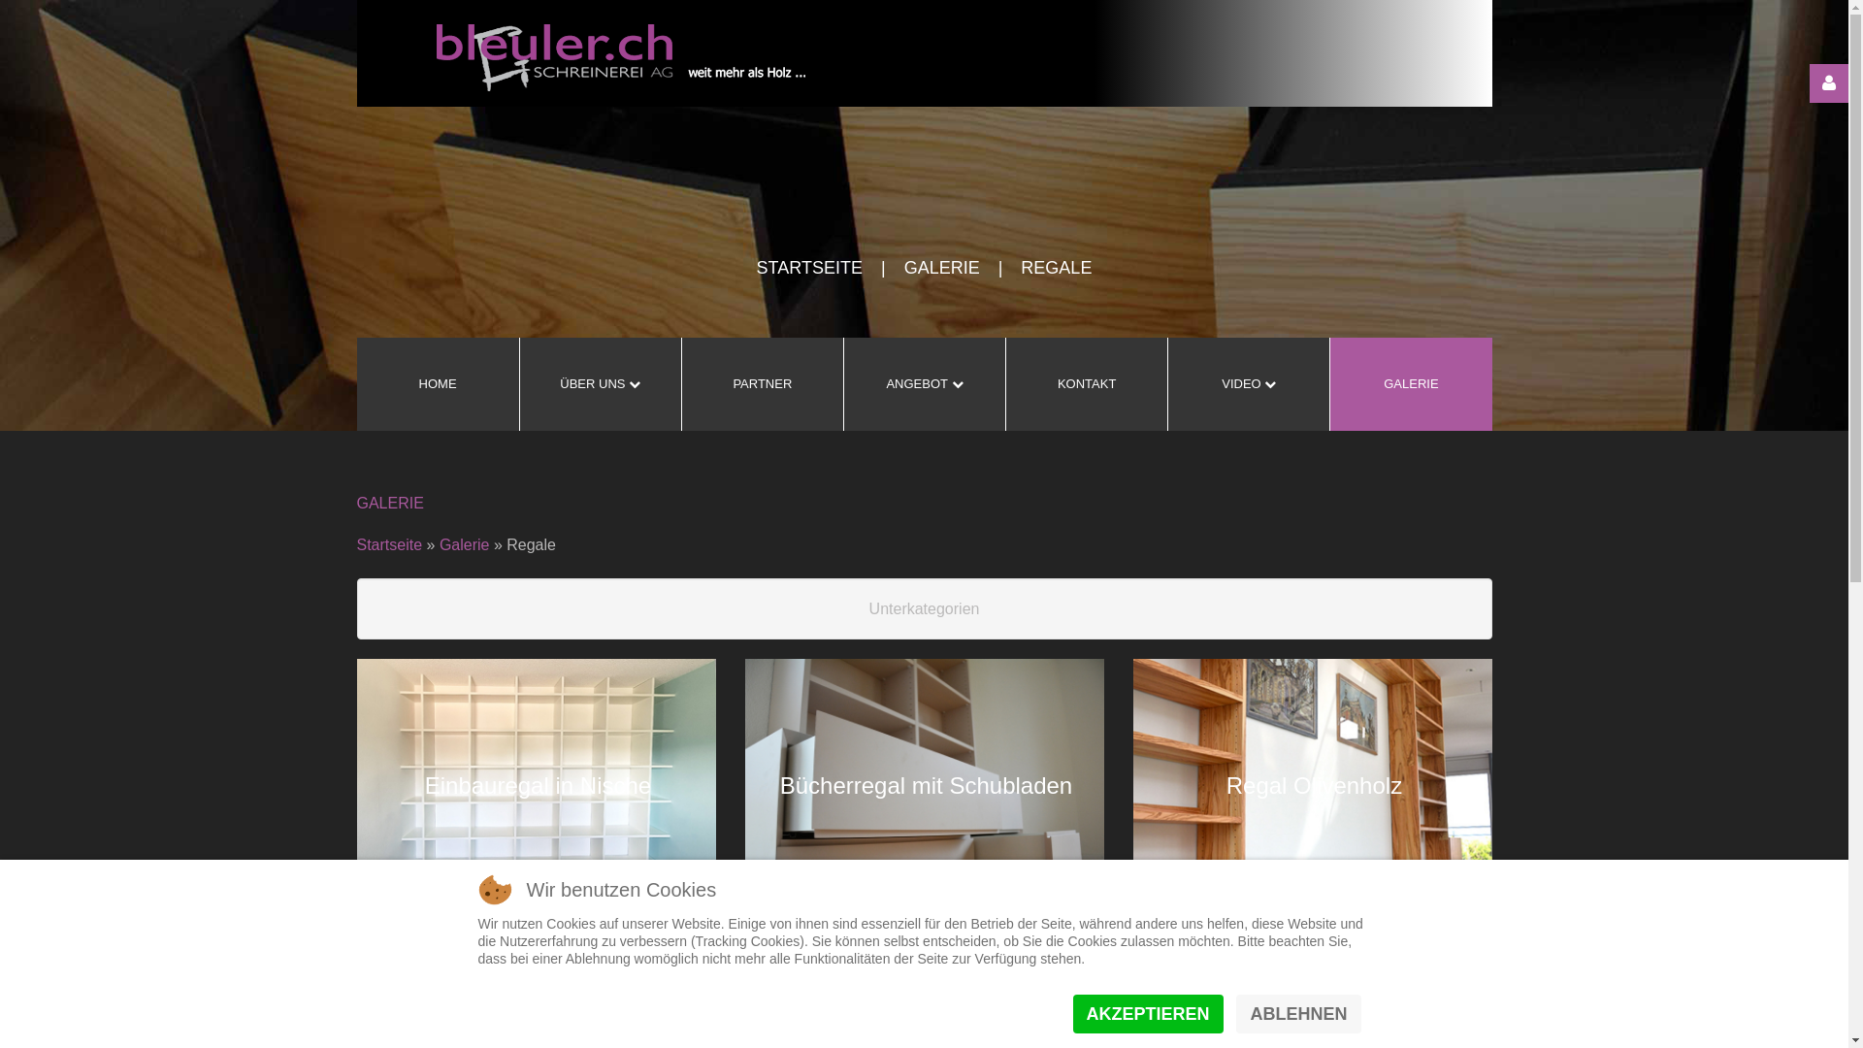 The image size is (1863, 1048). What do you see at coordinates (924, 384) in the screenshot?
I see `ANGEBOT` at bounding box center [924, 384].